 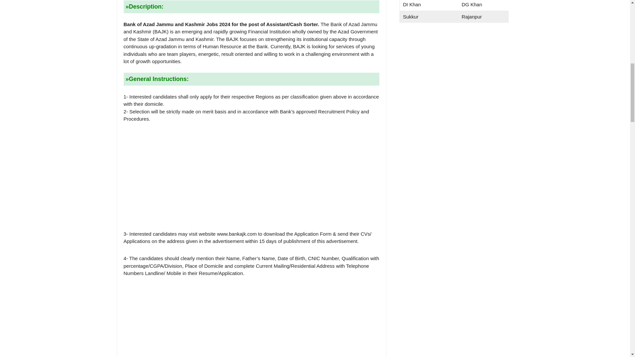 What do you see at coordinates (454, 82) in the screenshot?
I see `Advertisement` at bounding box center [454, 82].